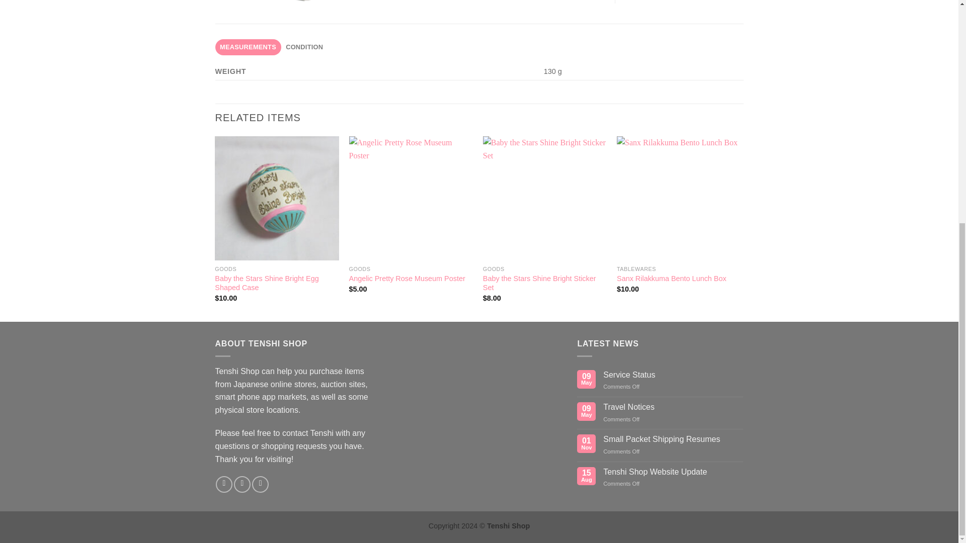 Image resolution: width=966 pixels, height=543 pixels. What do you see at coordinates (673, 439) in the screenshot?
I see `Small Packet Shipping Resumes` at bounding box center [673, 439].